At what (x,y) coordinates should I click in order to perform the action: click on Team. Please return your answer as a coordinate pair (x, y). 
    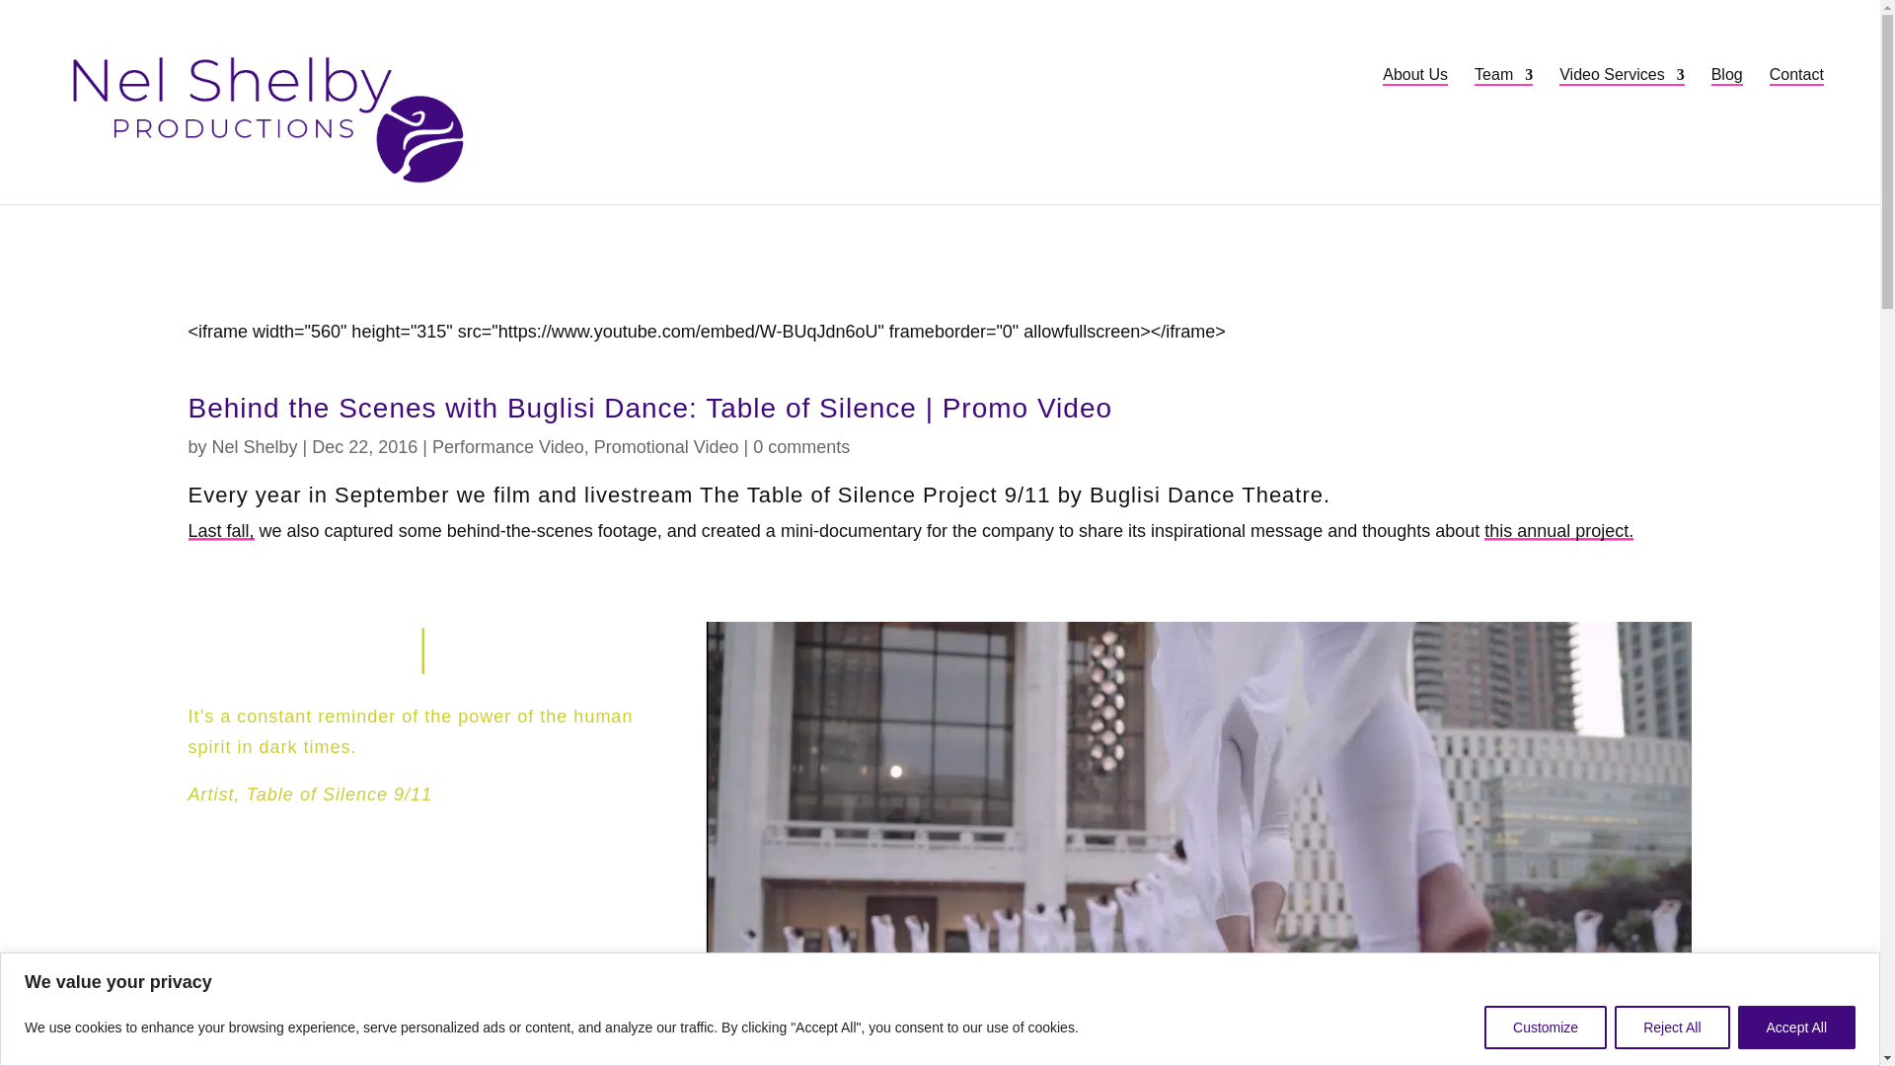
    Looking at the image, I should click on (1503, 77).